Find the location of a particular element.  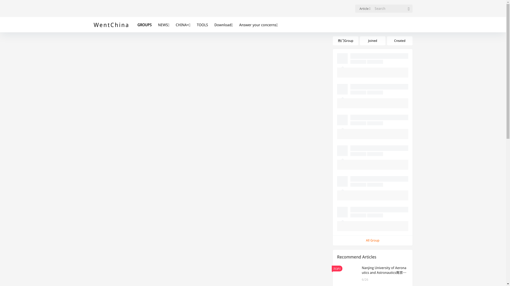

Article is located at coordinates (363, 8).